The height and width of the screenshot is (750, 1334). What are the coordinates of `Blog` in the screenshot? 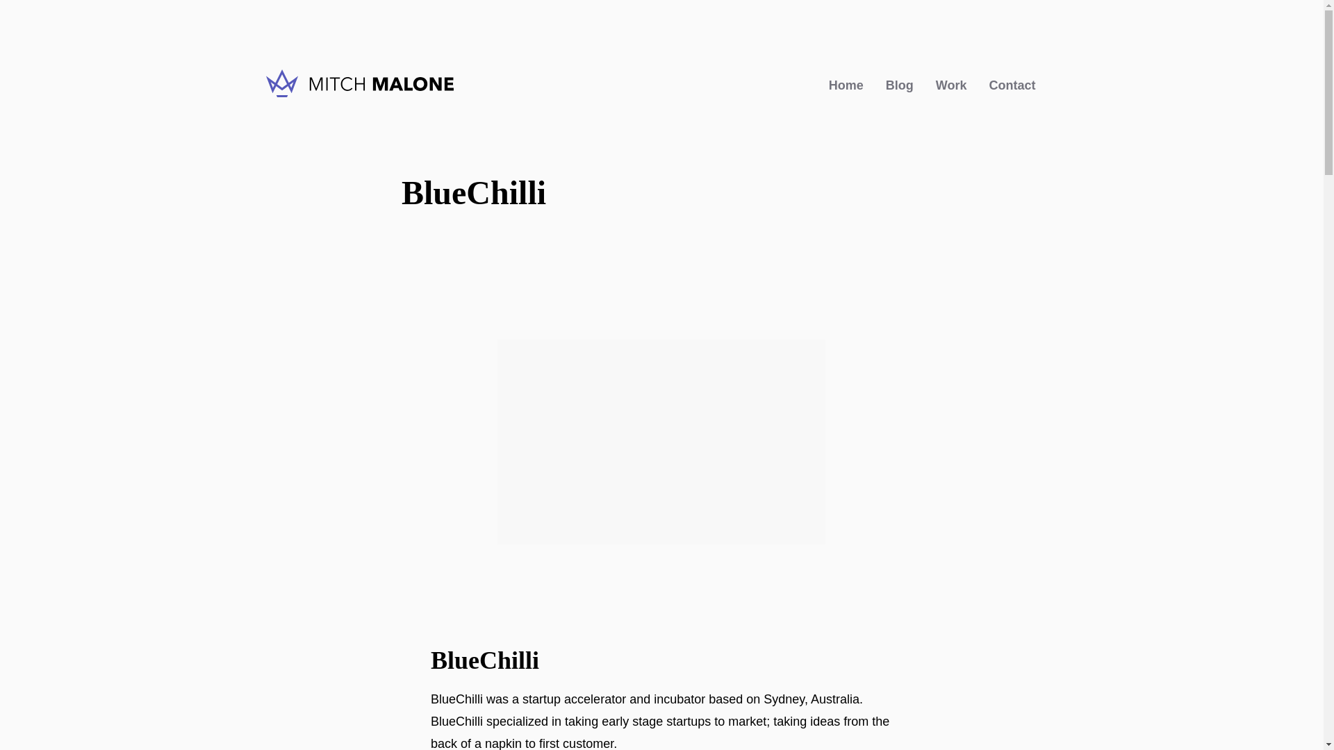 It's located at (899, 86).